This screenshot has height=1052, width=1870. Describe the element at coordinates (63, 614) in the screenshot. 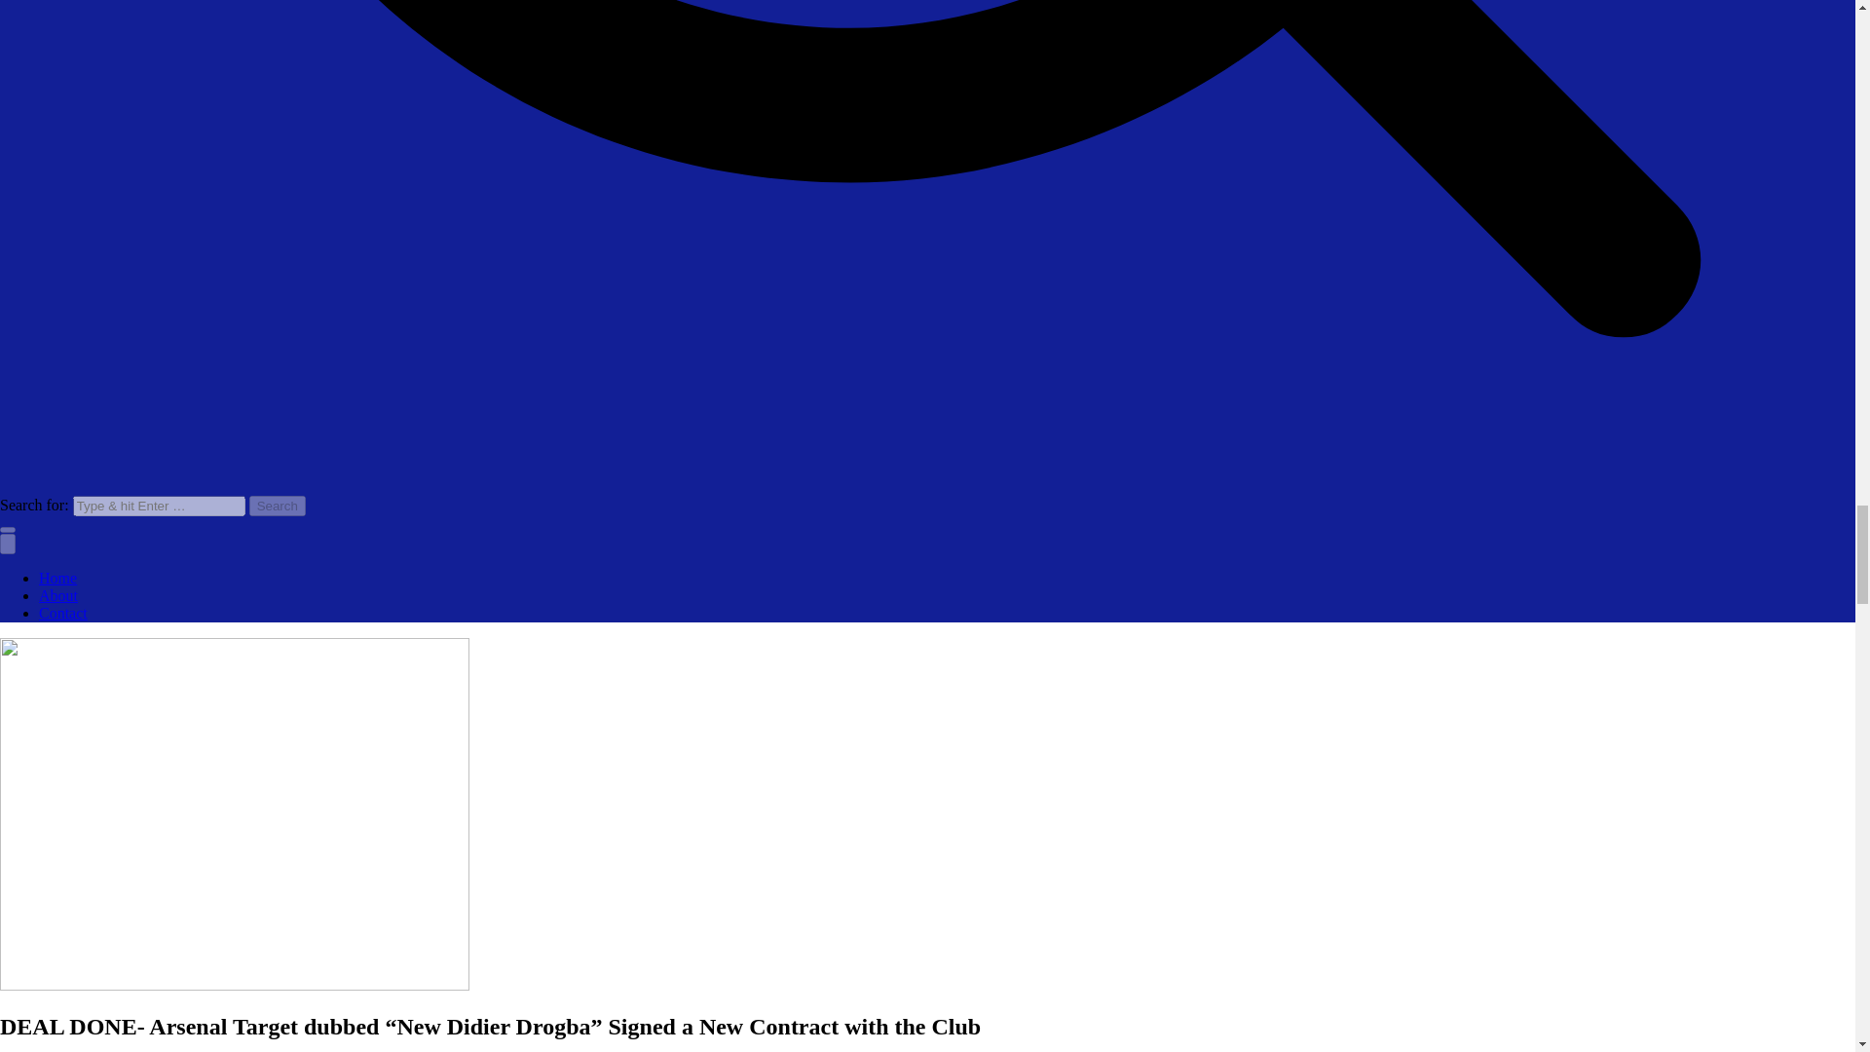

I see `Contact` at that location.